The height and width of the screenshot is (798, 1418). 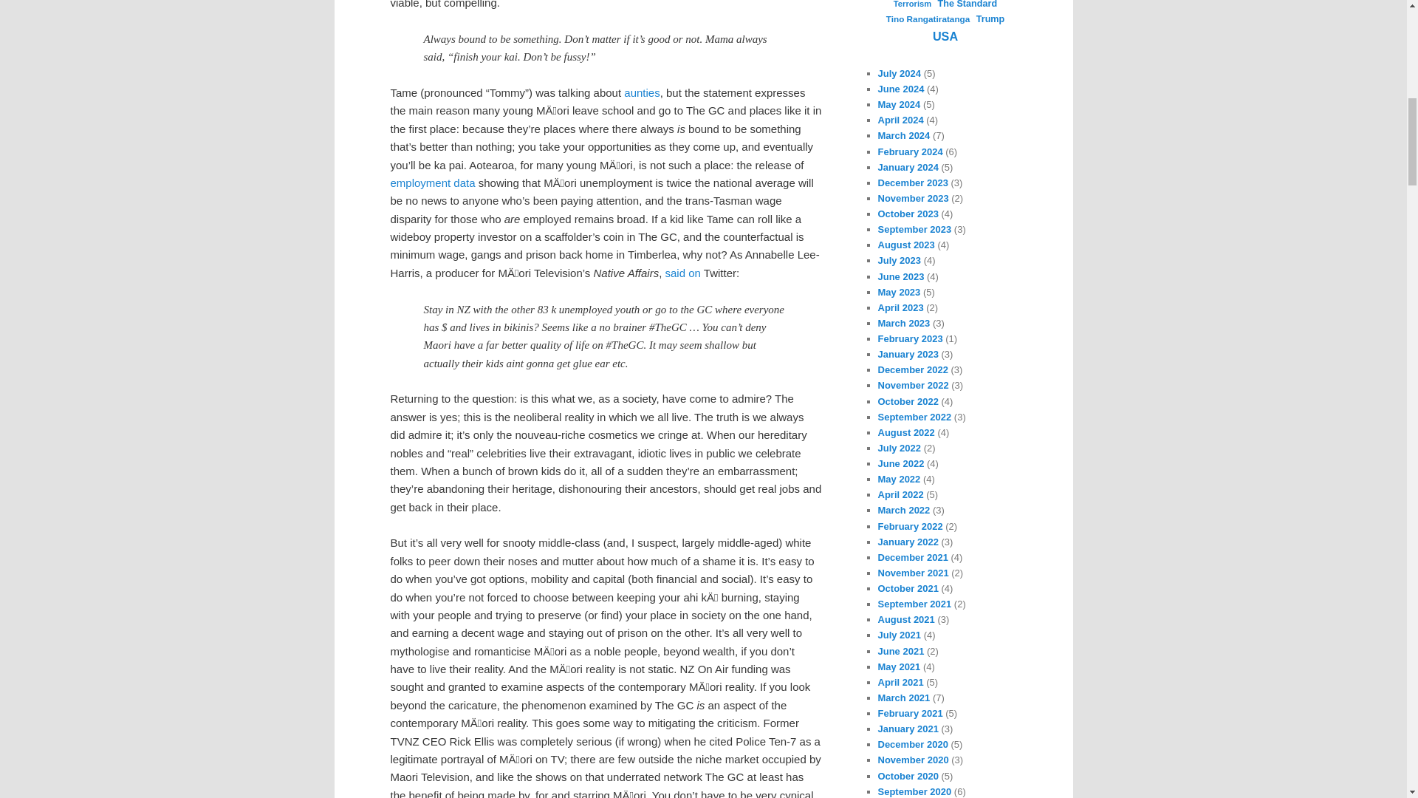 What do you see at coordinates (433, 182) in the screenshot?
I see `employment data` at bounding box center [433, 182].